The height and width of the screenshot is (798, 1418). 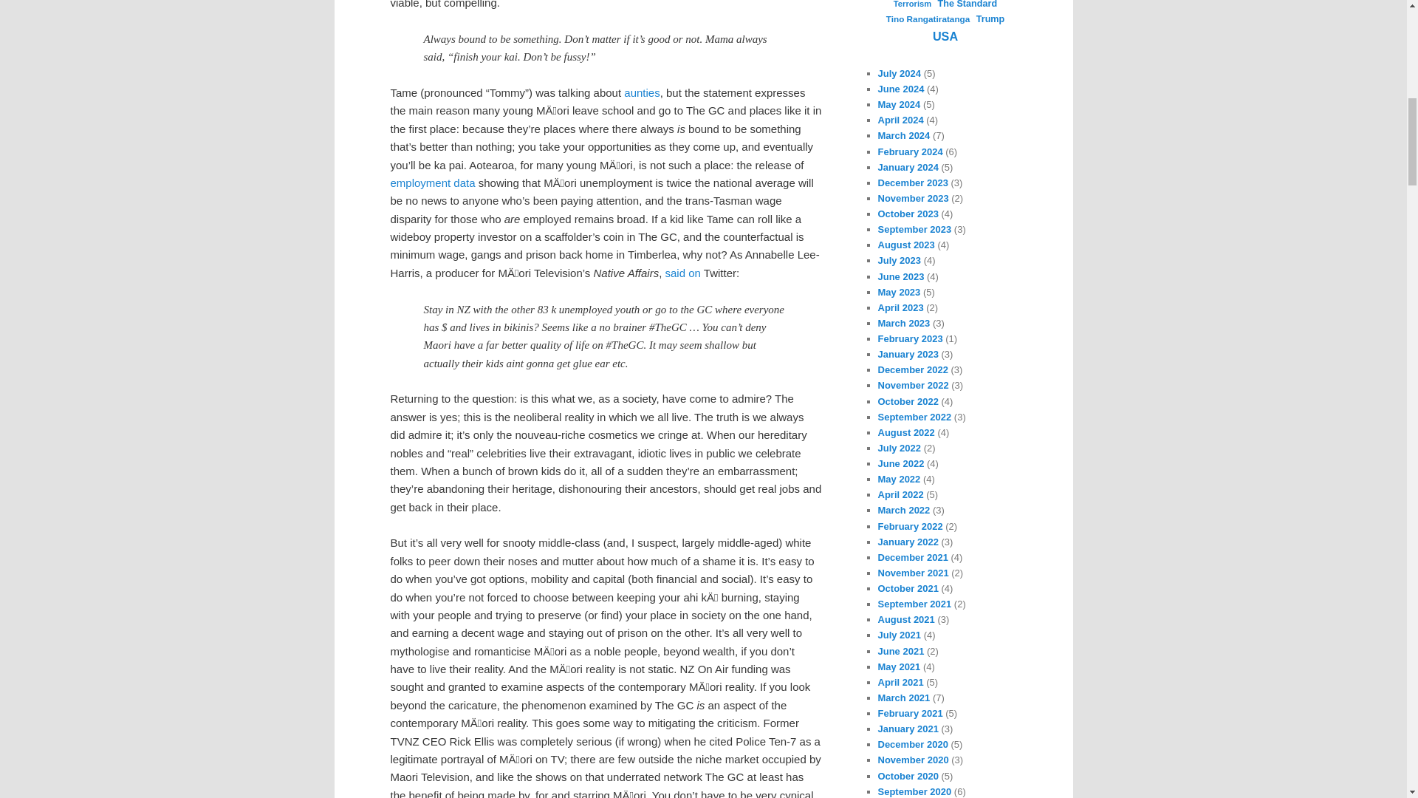 What do you see at coordinates (433, 182) in the screenshot?
I see `employment data` at bounding box center [433, 182].